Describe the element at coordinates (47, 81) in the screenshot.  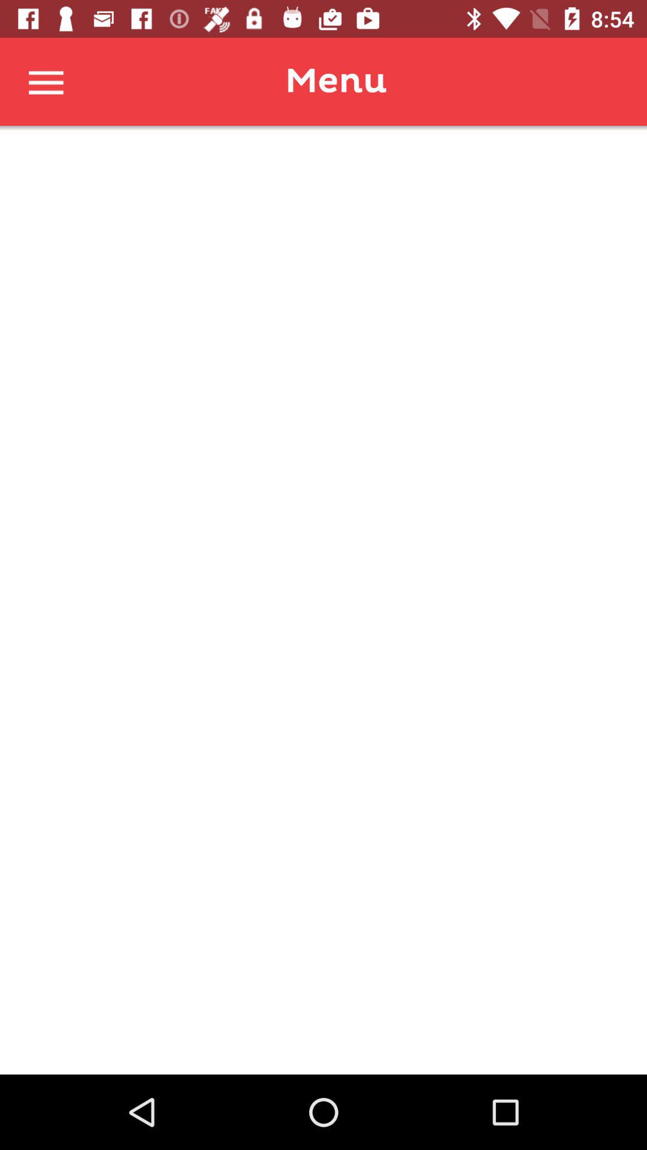
I see `menu button` at that location.